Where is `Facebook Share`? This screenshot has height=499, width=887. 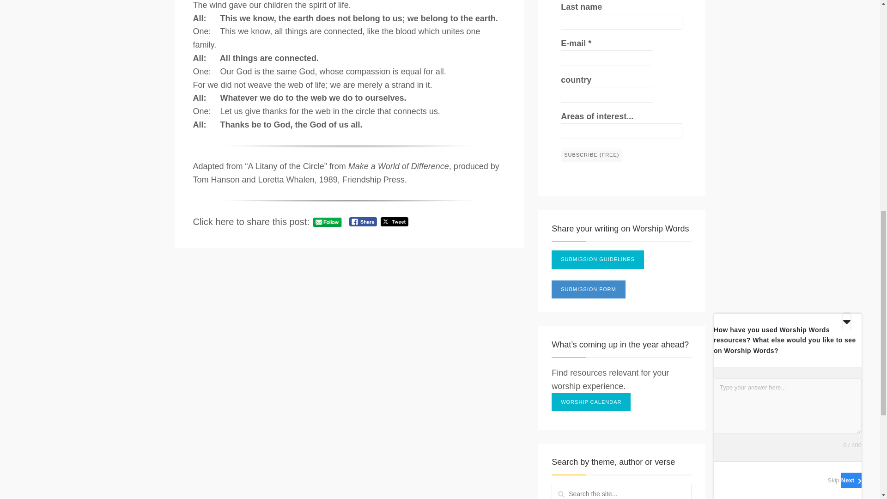 Facebook Share is located at coordinates (363, 222).